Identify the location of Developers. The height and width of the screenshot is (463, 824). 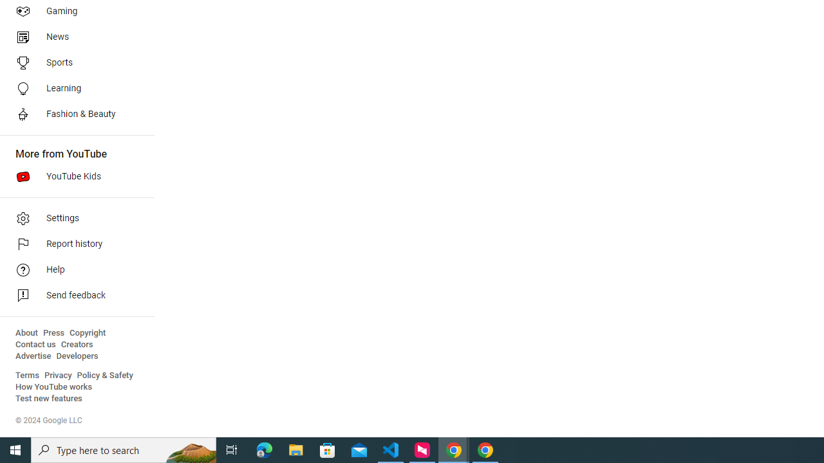
(77, 356).